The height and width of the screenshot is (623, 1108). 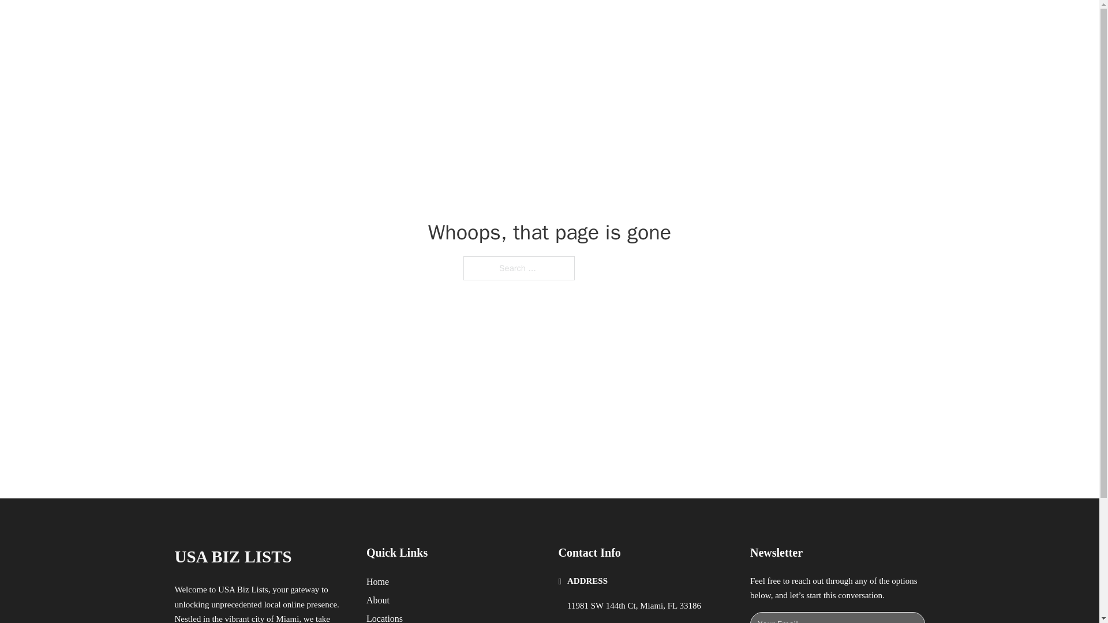 What do you see at coordinates (378, 600) in the screenshot?
I see `About` at bounding box center [378, 600].